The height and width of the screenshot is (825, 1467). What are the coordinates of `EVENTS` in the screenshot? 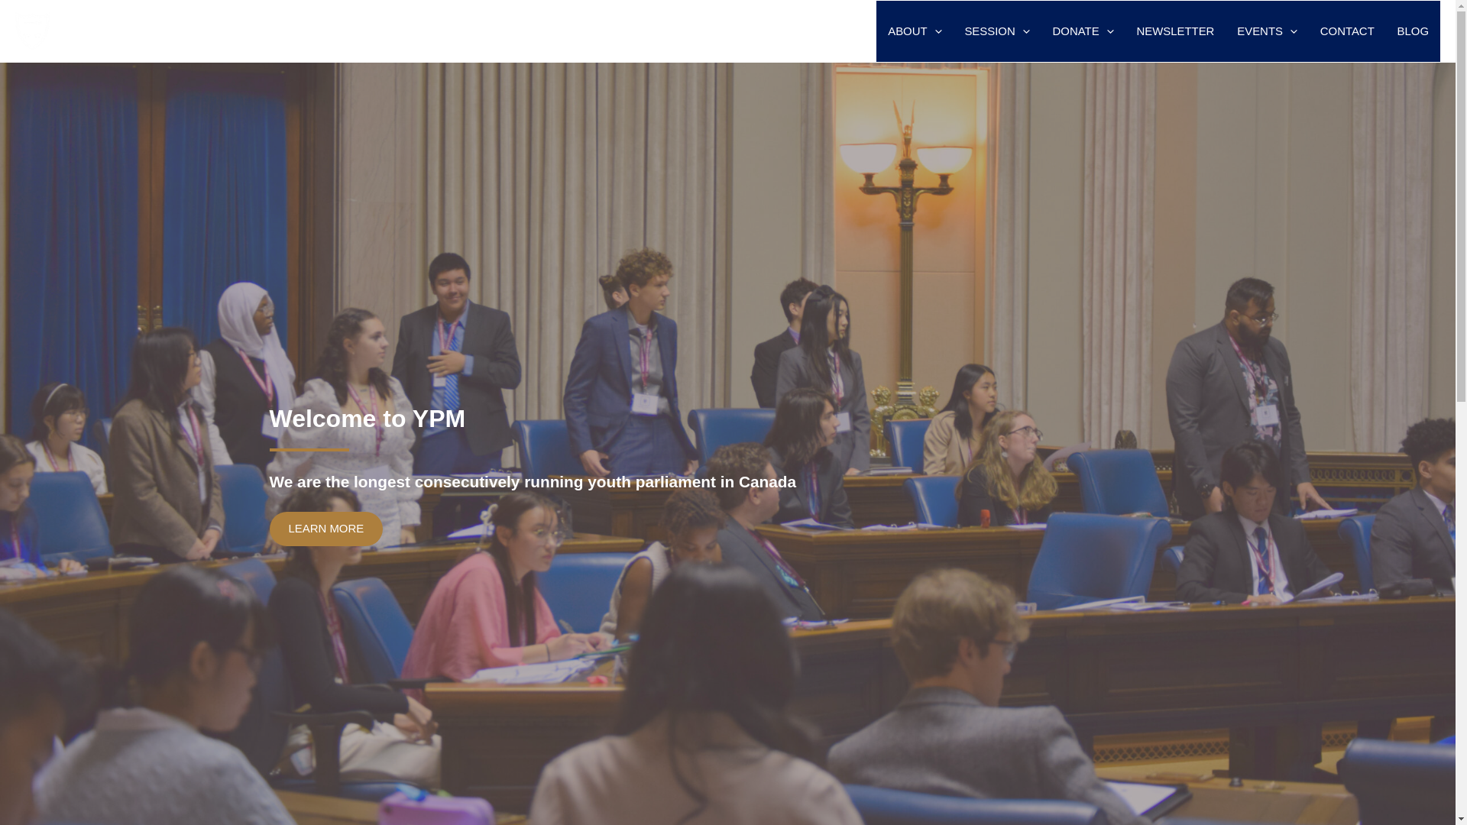 It's located at (1267, 31).